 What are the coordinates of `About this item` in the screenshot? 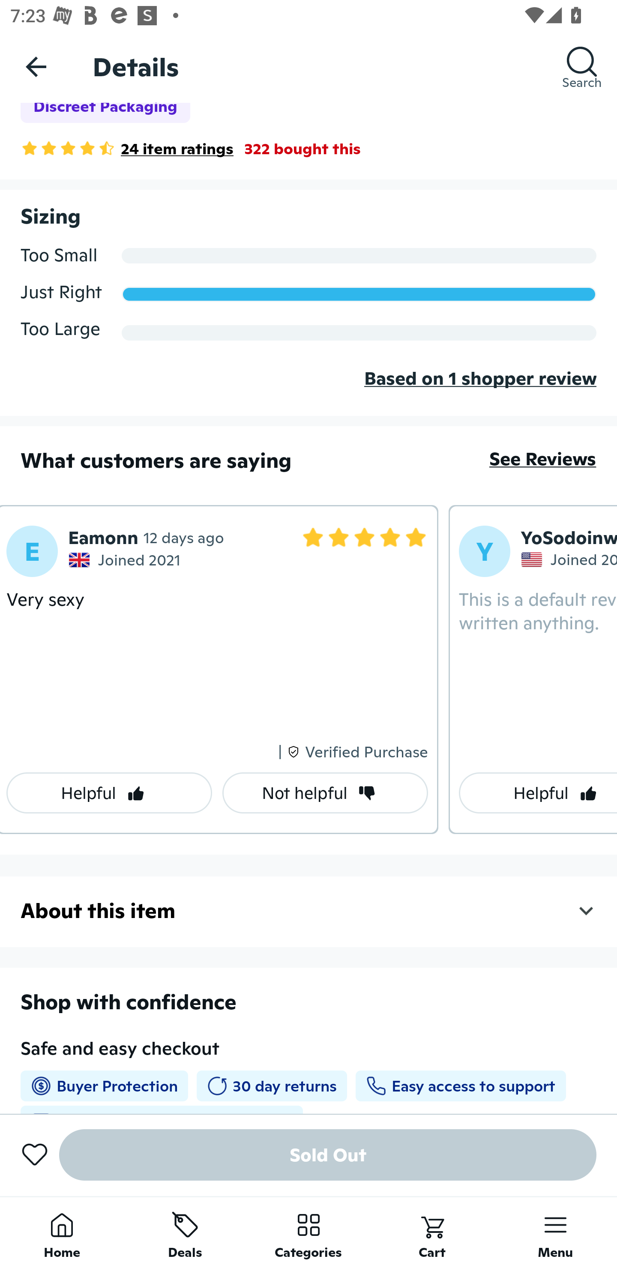 It's located at (308, 910).